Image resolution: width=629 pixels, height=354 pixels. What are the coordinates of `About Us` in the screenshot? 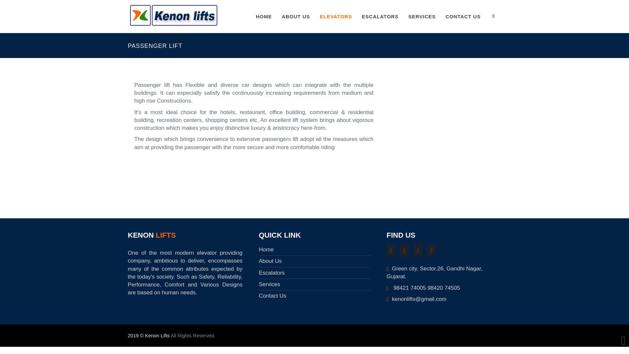 It's located at (270, 261).